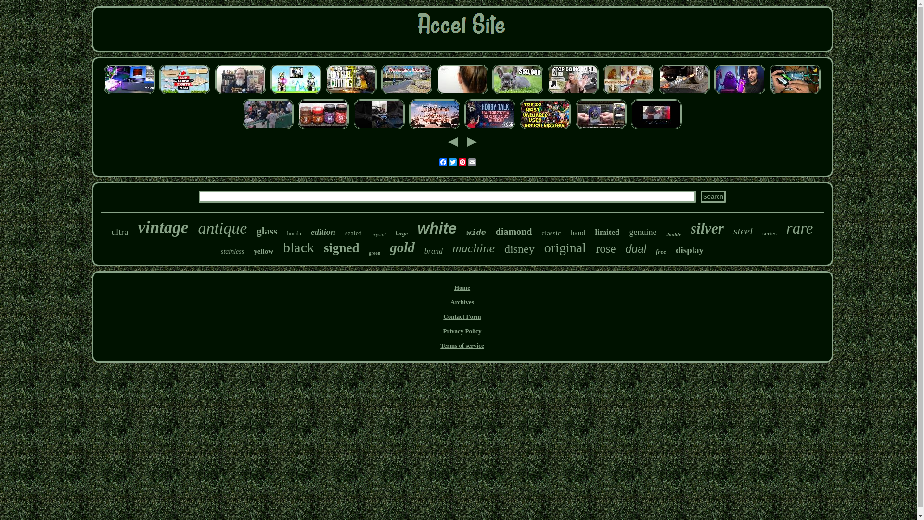 The width and height of the screenshot is (924, 520). I want to click on Vintage Lot of 16 Bootleg Mexican Star Wars Figures, so click(545, 128).